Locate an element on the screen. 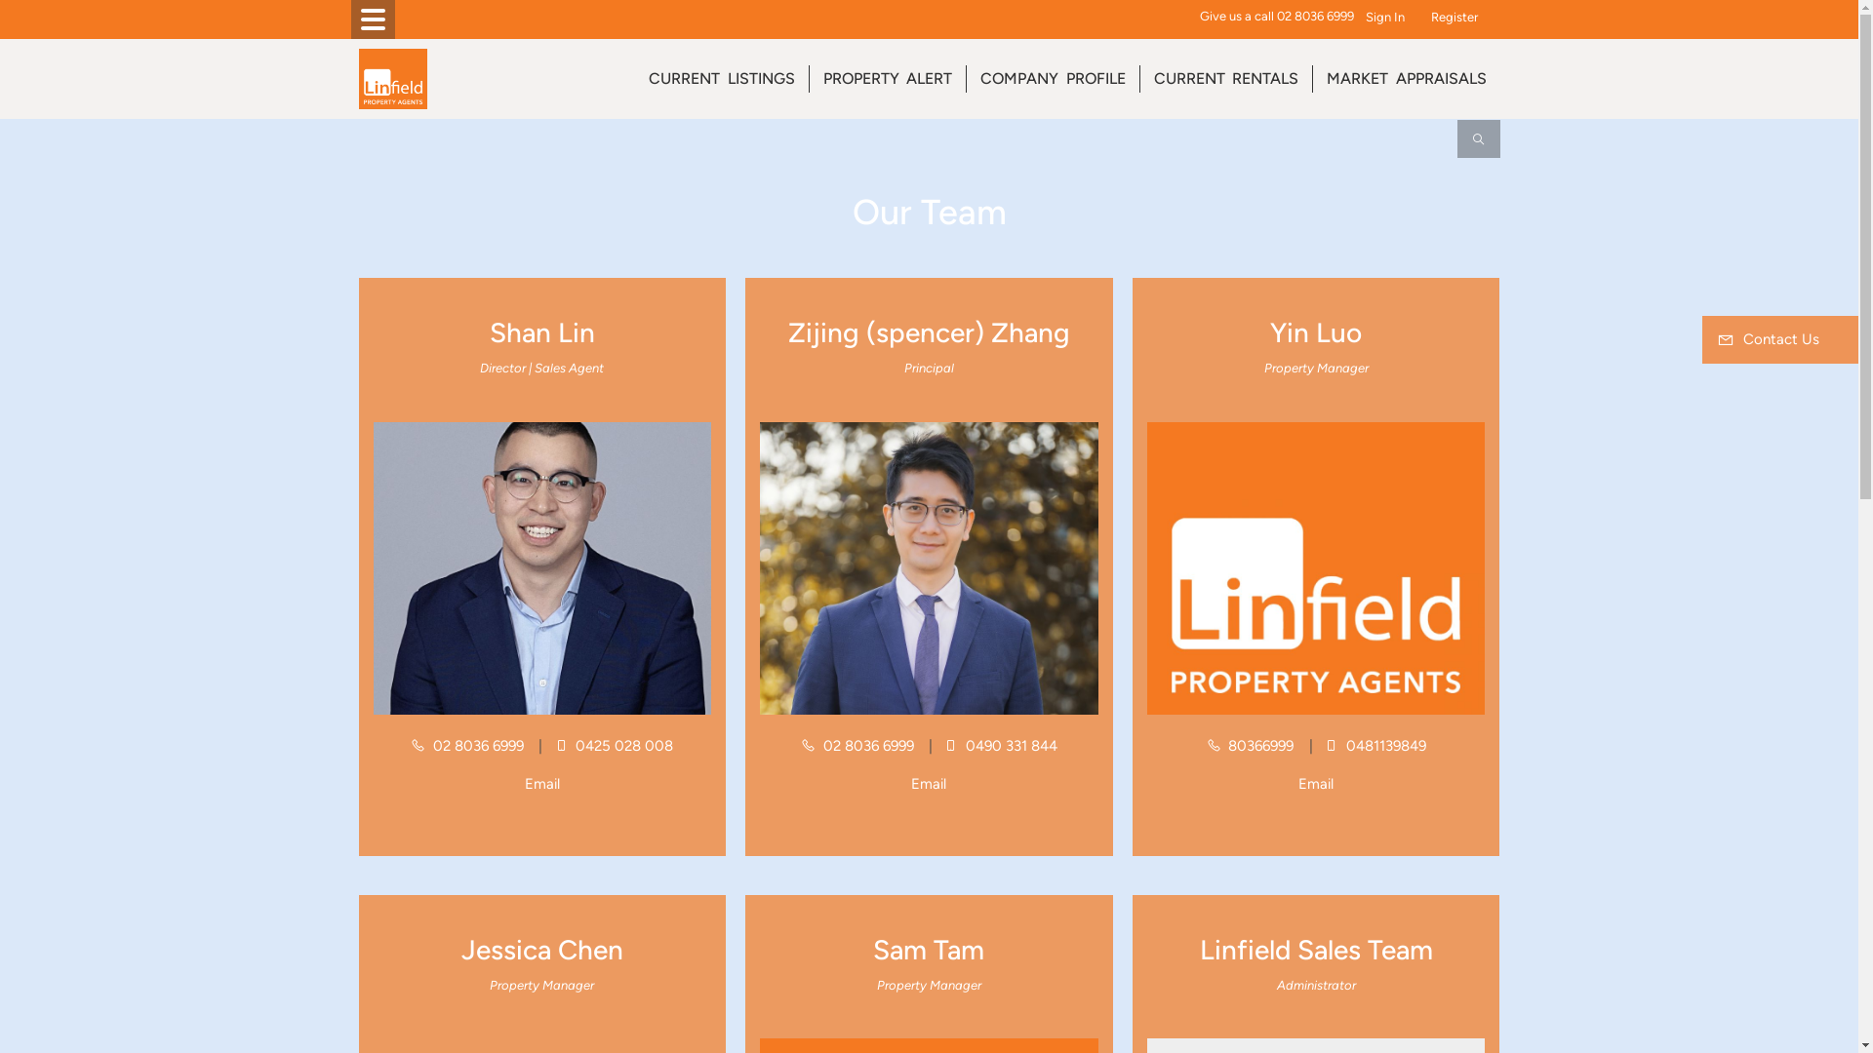  Sam Tam is located at coordinates (929, 951).